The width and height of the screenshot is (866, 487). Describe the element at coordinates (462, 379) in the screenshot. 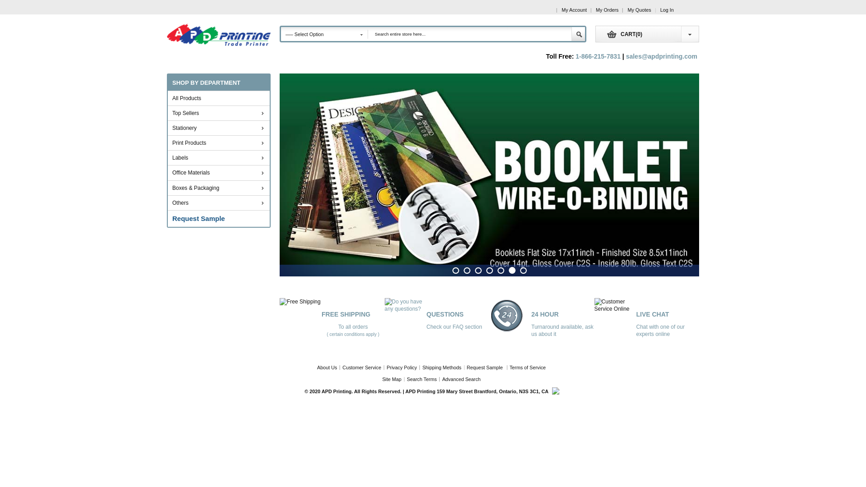

I see `Advanced Search` at that location.